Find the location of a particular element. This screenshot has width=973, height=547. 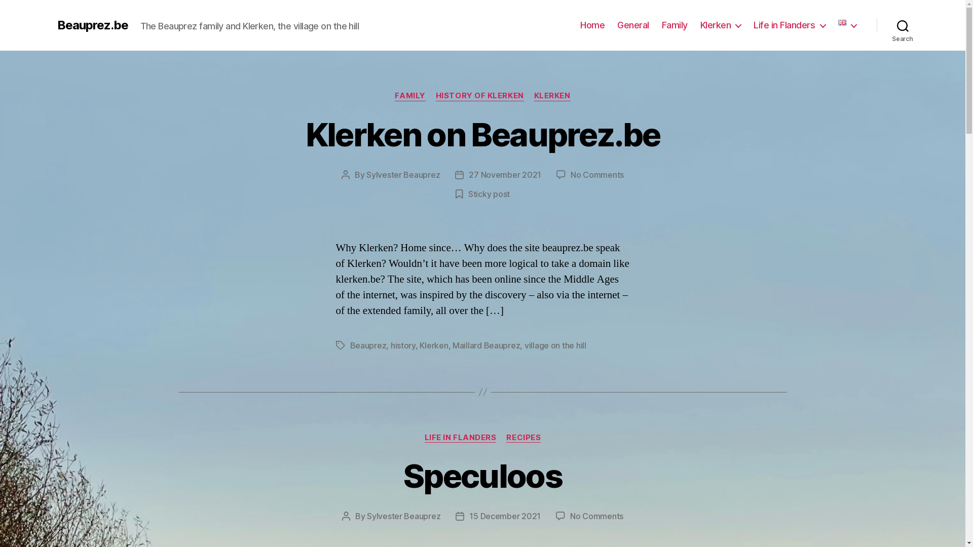

Klerken is located at coordinates (721, 25).